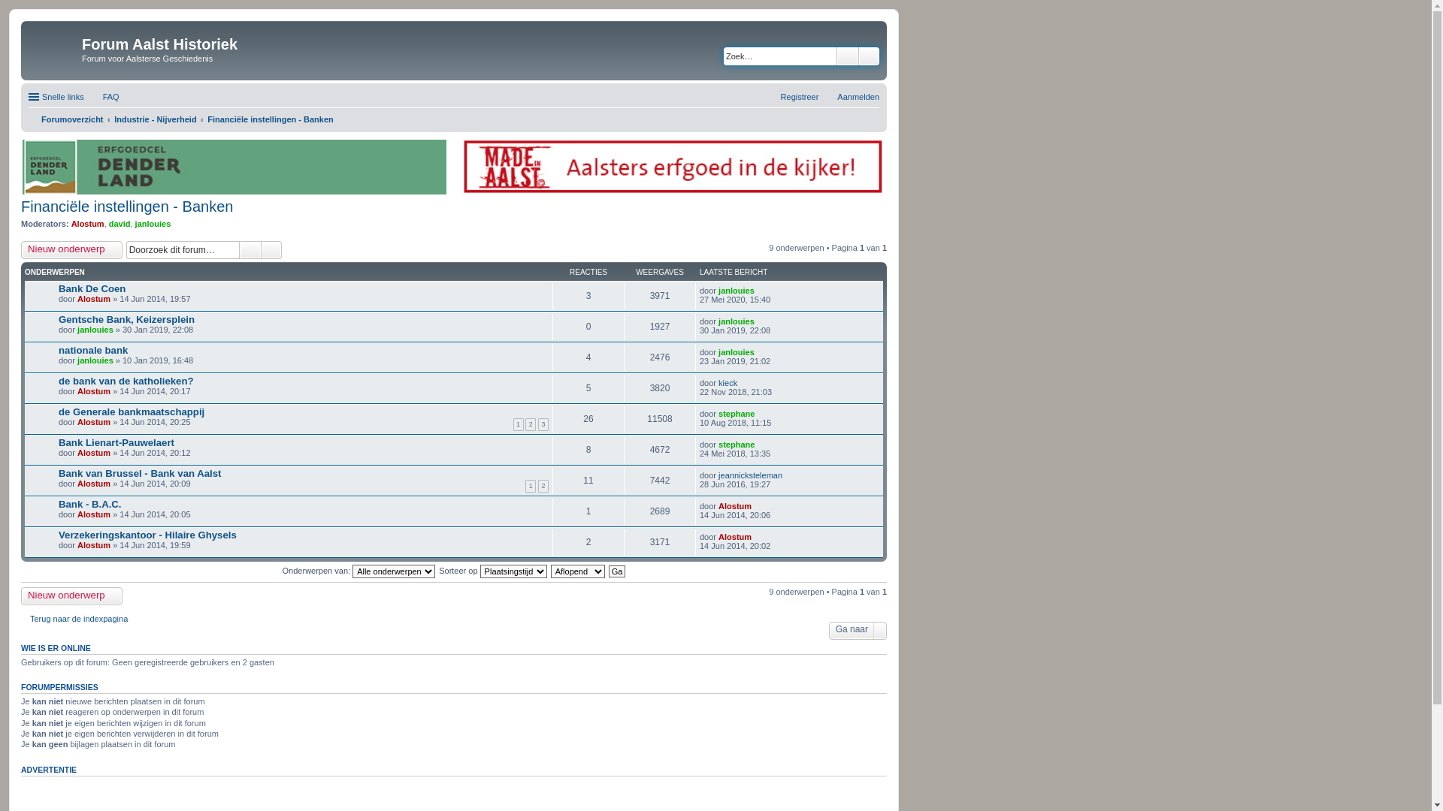 The width and height of the screenshot is (1443, 811). I want to click on Alostum, so click(735, 537).